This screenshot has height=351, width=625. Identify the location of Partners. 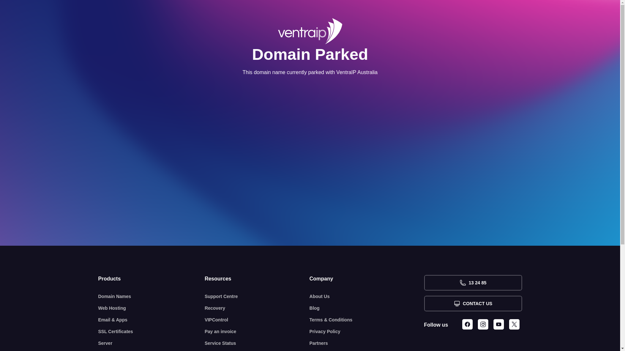
(367, 343).